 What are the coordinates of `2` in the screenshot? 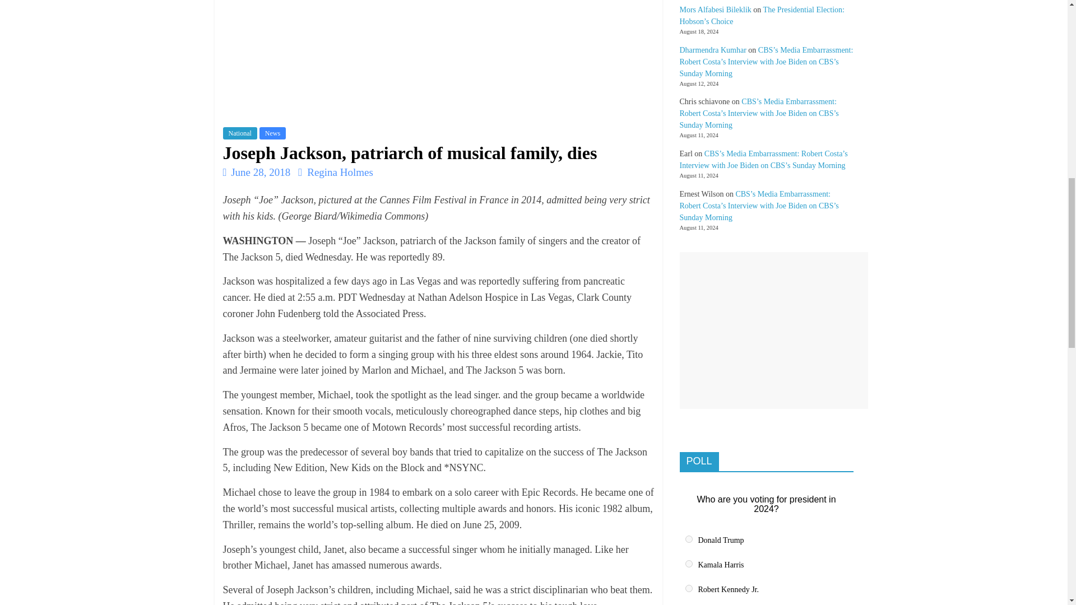 It's located at (688, 564).